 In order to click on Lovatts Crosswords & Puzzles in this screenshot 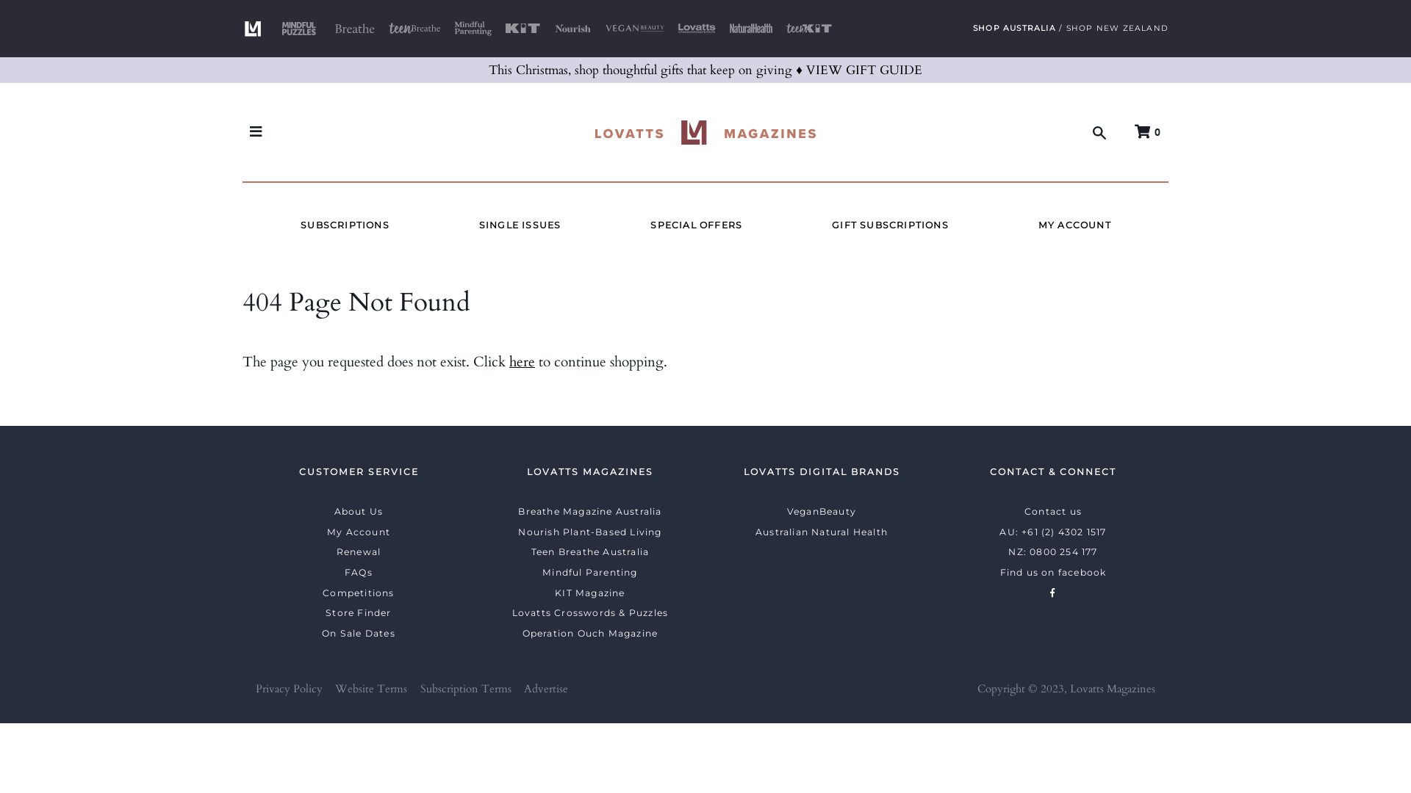, I will do `click(591, 612)`.